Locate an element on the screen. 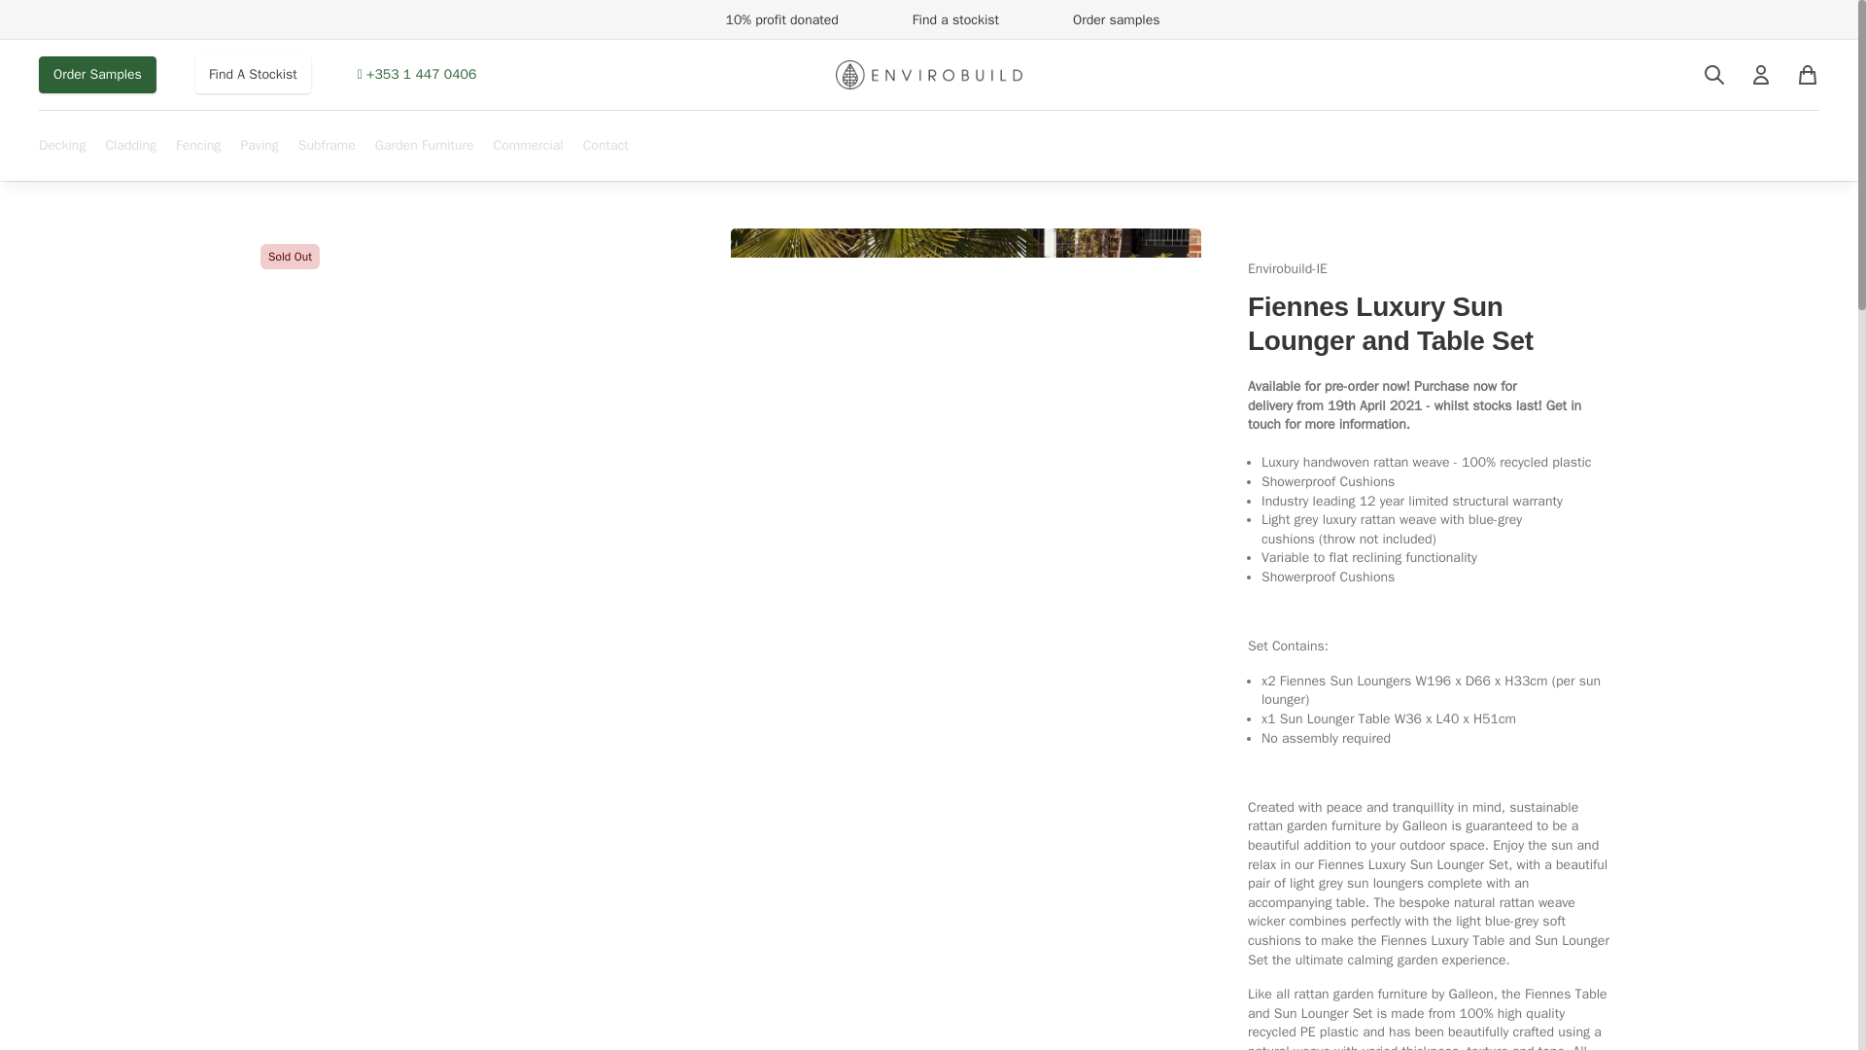 The height and width of the screenshot is (1050, 1866). Commercial is located at coordinates (529, 156).